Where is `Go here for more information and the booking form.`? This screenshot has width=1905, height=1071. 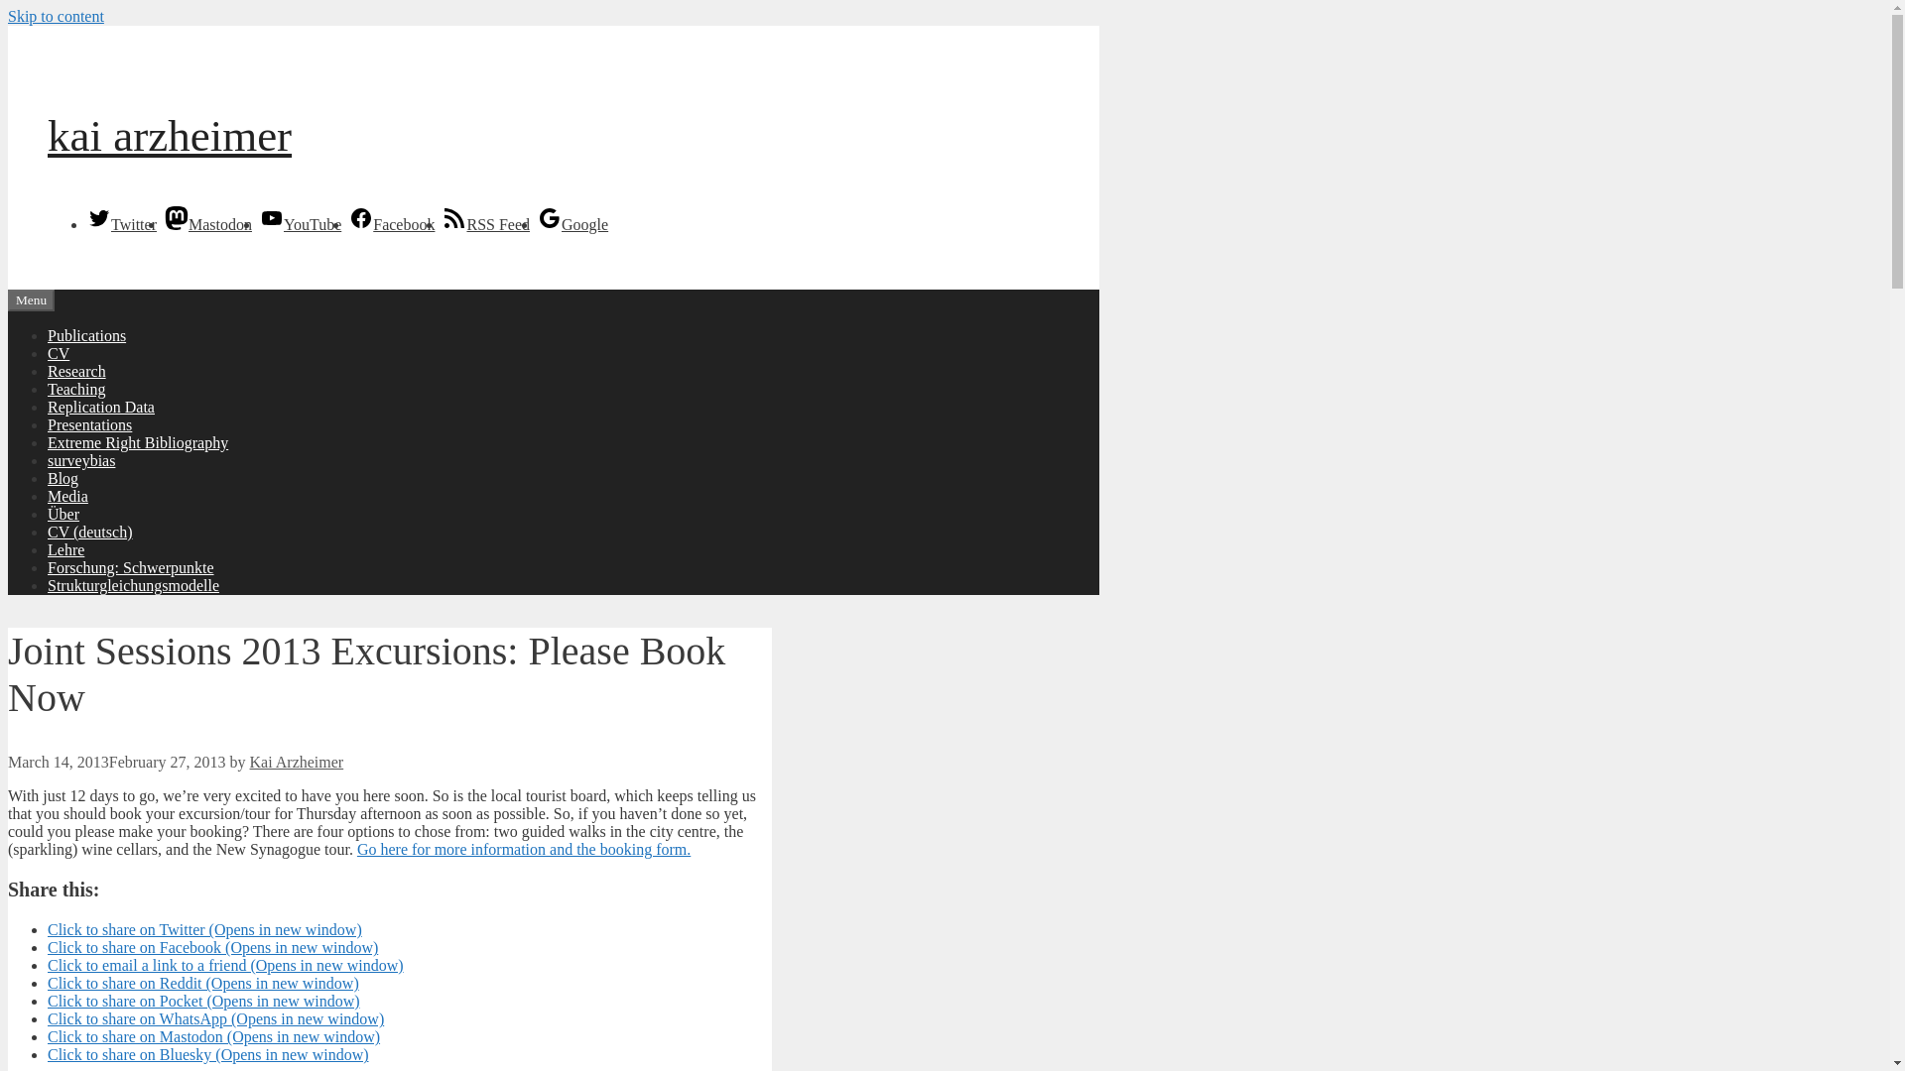
Go here for more information and the booking form. is located at coordinates (524, 849).